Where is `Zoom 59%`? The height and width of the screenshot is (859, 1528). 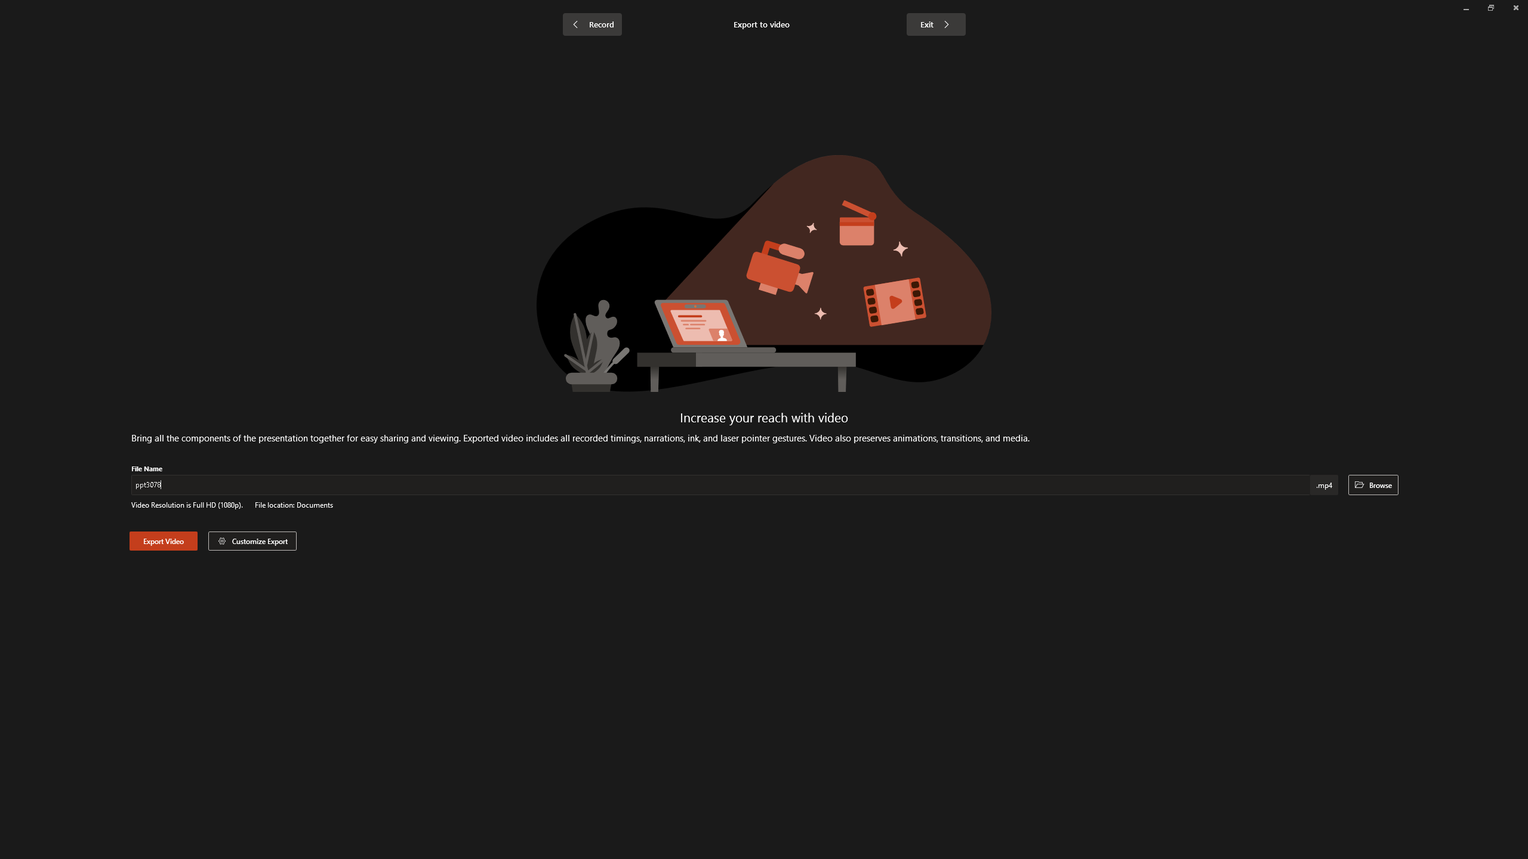 Zoom 59% is located at coordinates (1502, 829).